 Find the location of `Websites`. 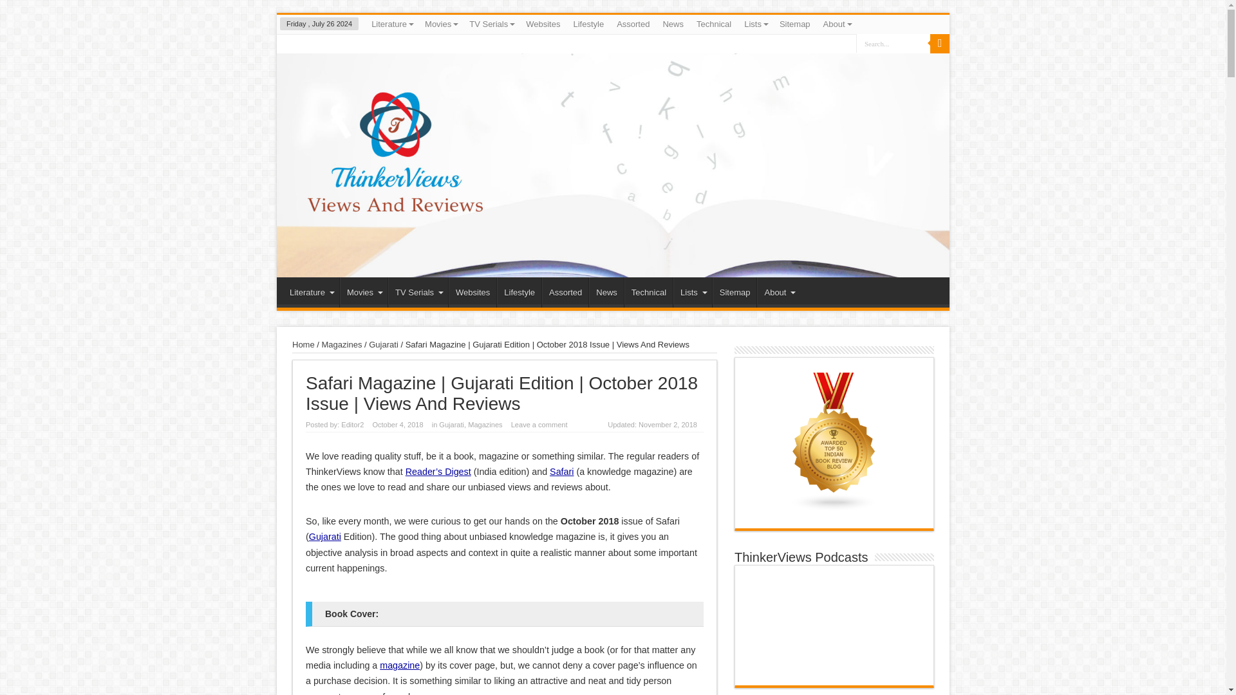

Websites is located at coordinates (542, 24).